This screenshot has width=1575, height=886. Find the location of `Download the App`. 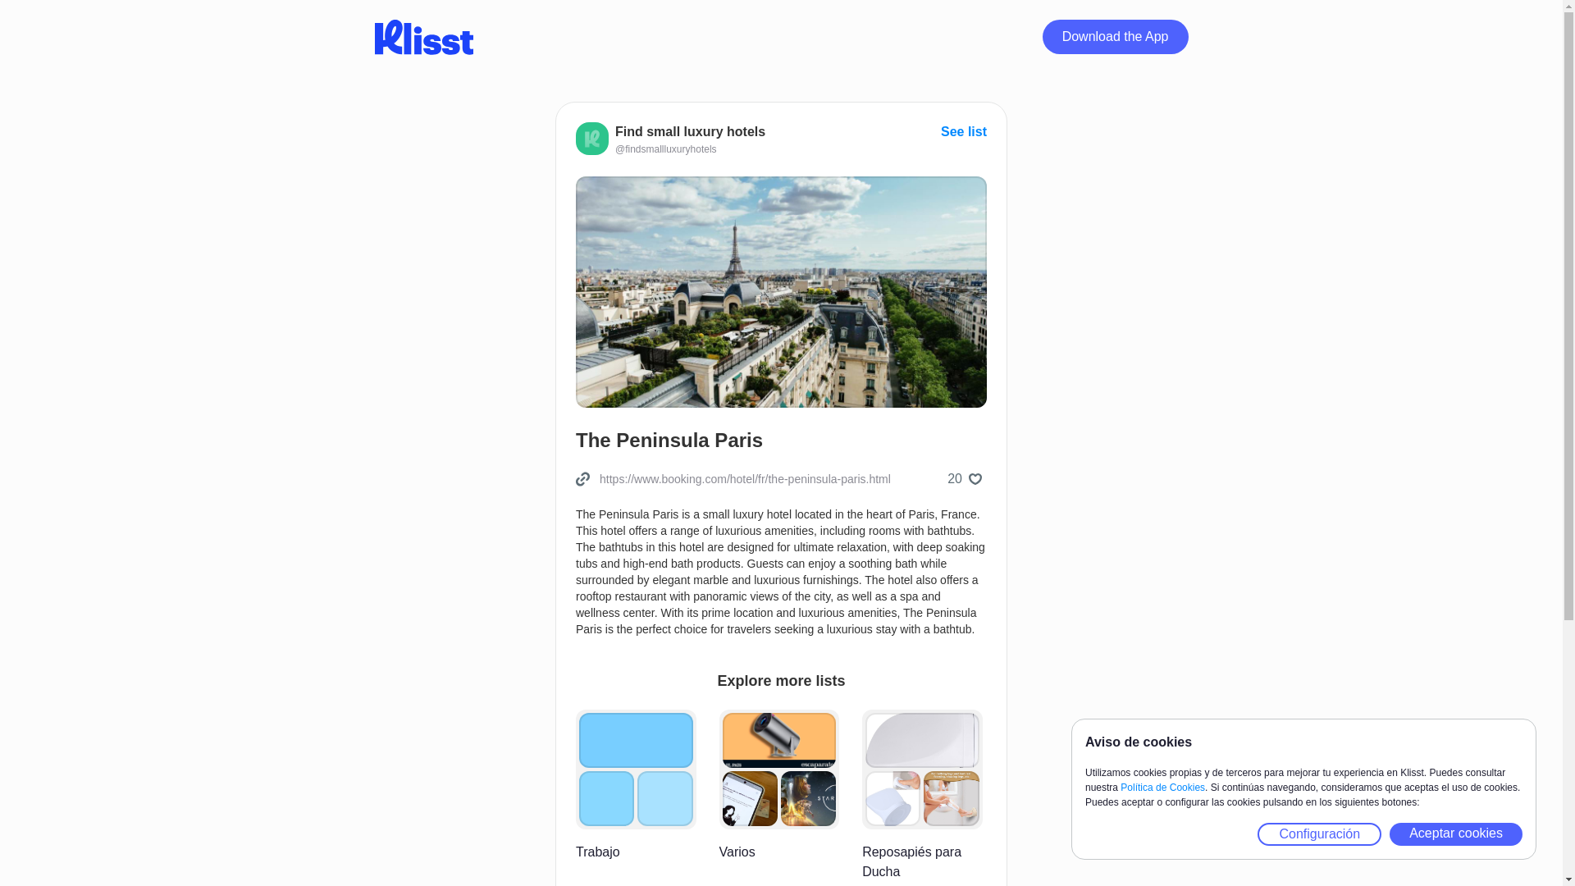

Download the App is located at coordinates (1116, 36).